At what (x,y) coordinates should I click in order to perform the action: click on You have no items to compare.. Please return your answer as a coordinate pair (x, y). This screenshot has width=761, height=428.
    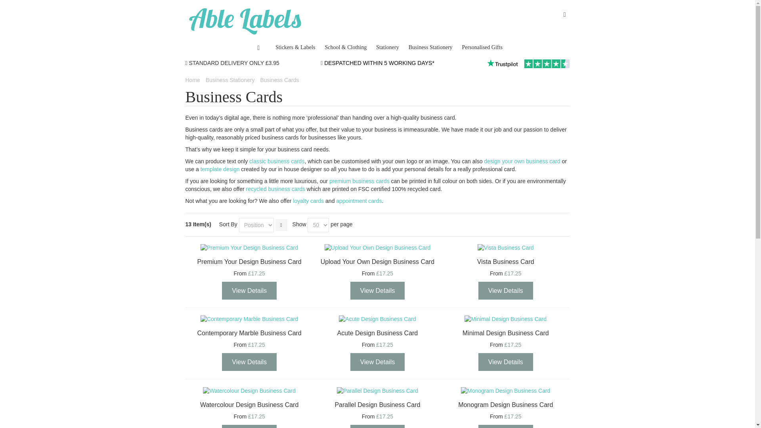
    Looking at the image, I should click on (564, 14).